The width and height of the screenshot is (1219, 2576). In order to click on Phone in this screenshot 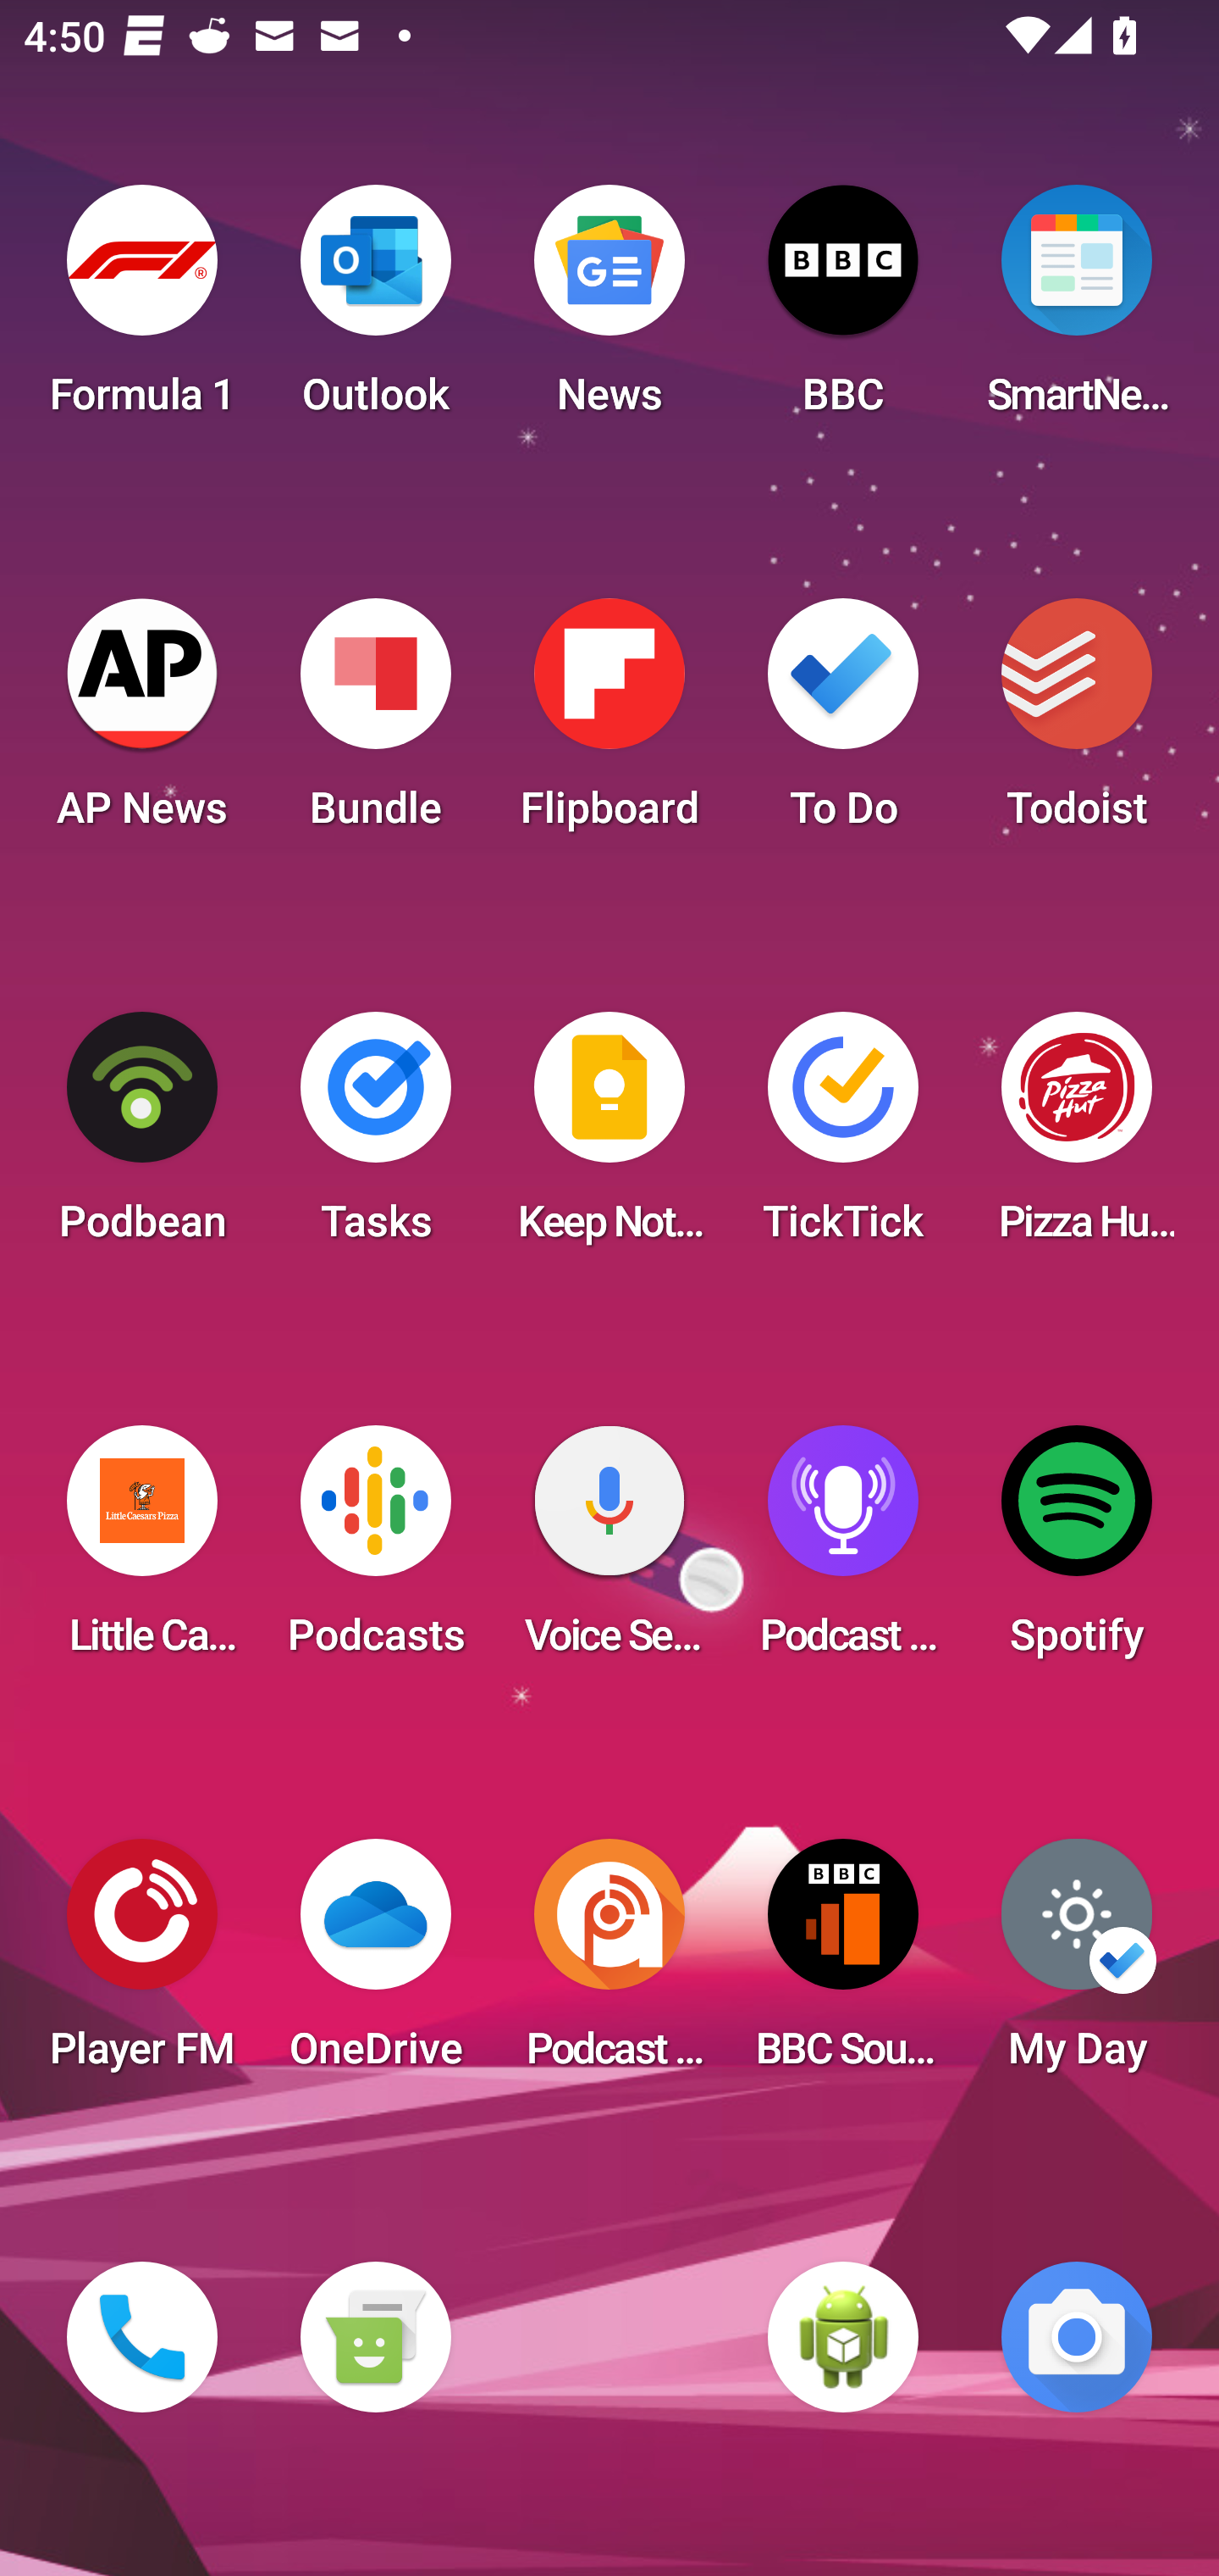, I will do `click(142, 2337)`.